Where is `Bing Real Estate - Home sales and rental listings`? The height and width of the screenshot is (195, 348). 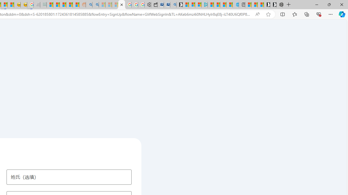
Bing Real Estate - Home sales and rental listings is located at coordinates (173, 5).